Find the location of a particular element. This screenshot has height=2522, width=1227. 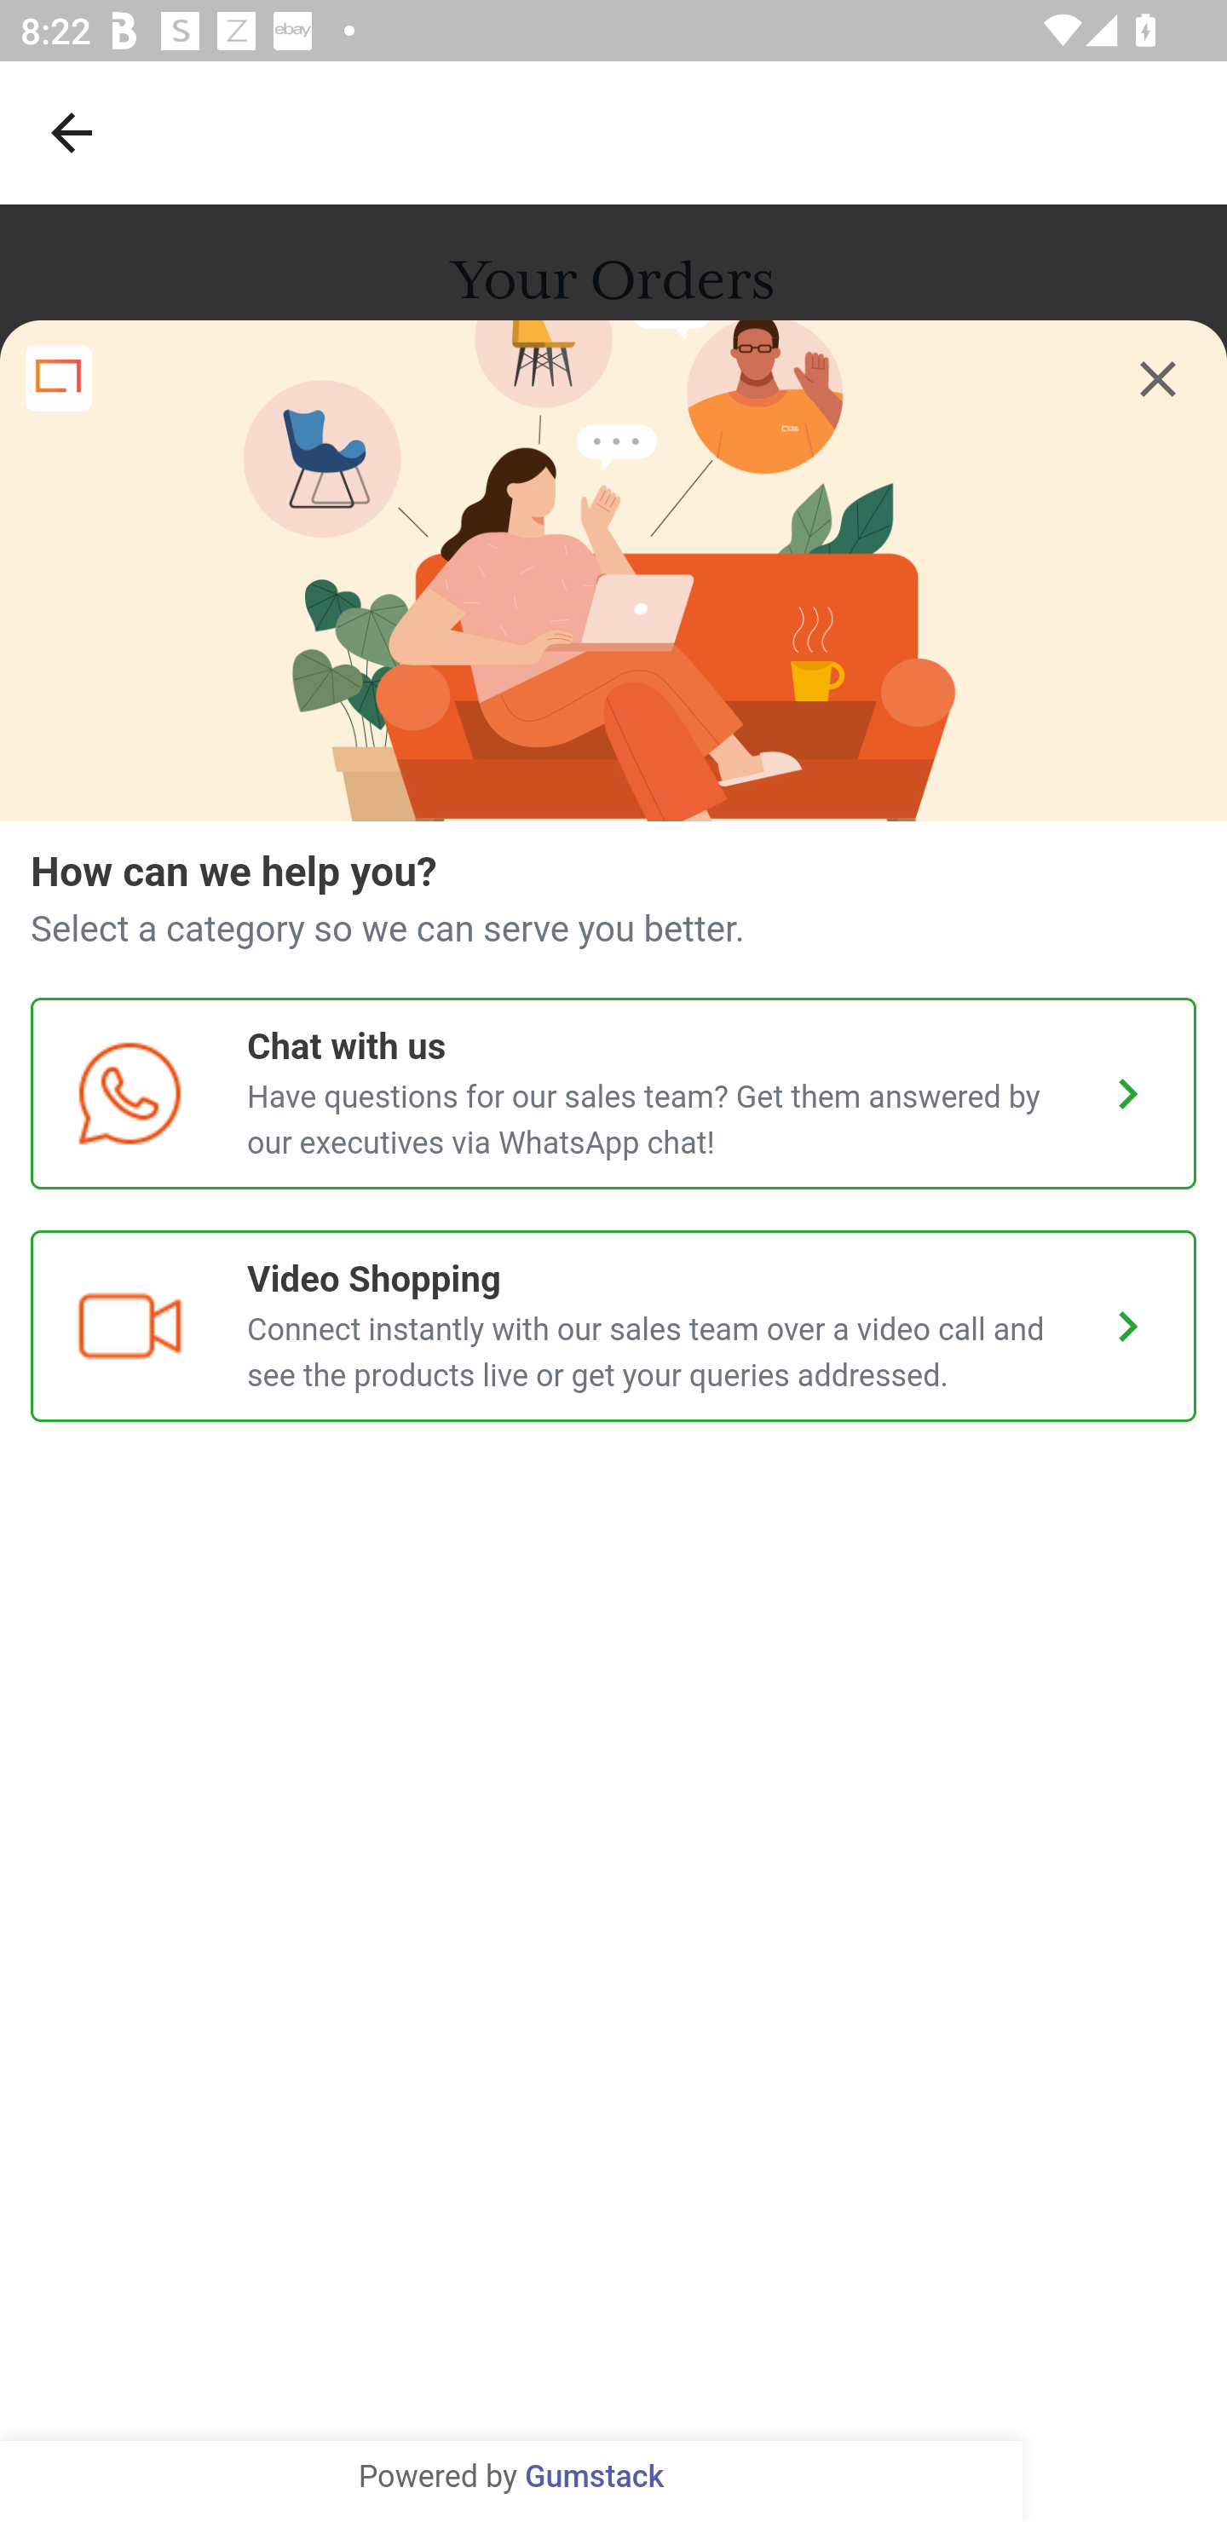

Gumstack is located at coordinates (594, 2478).